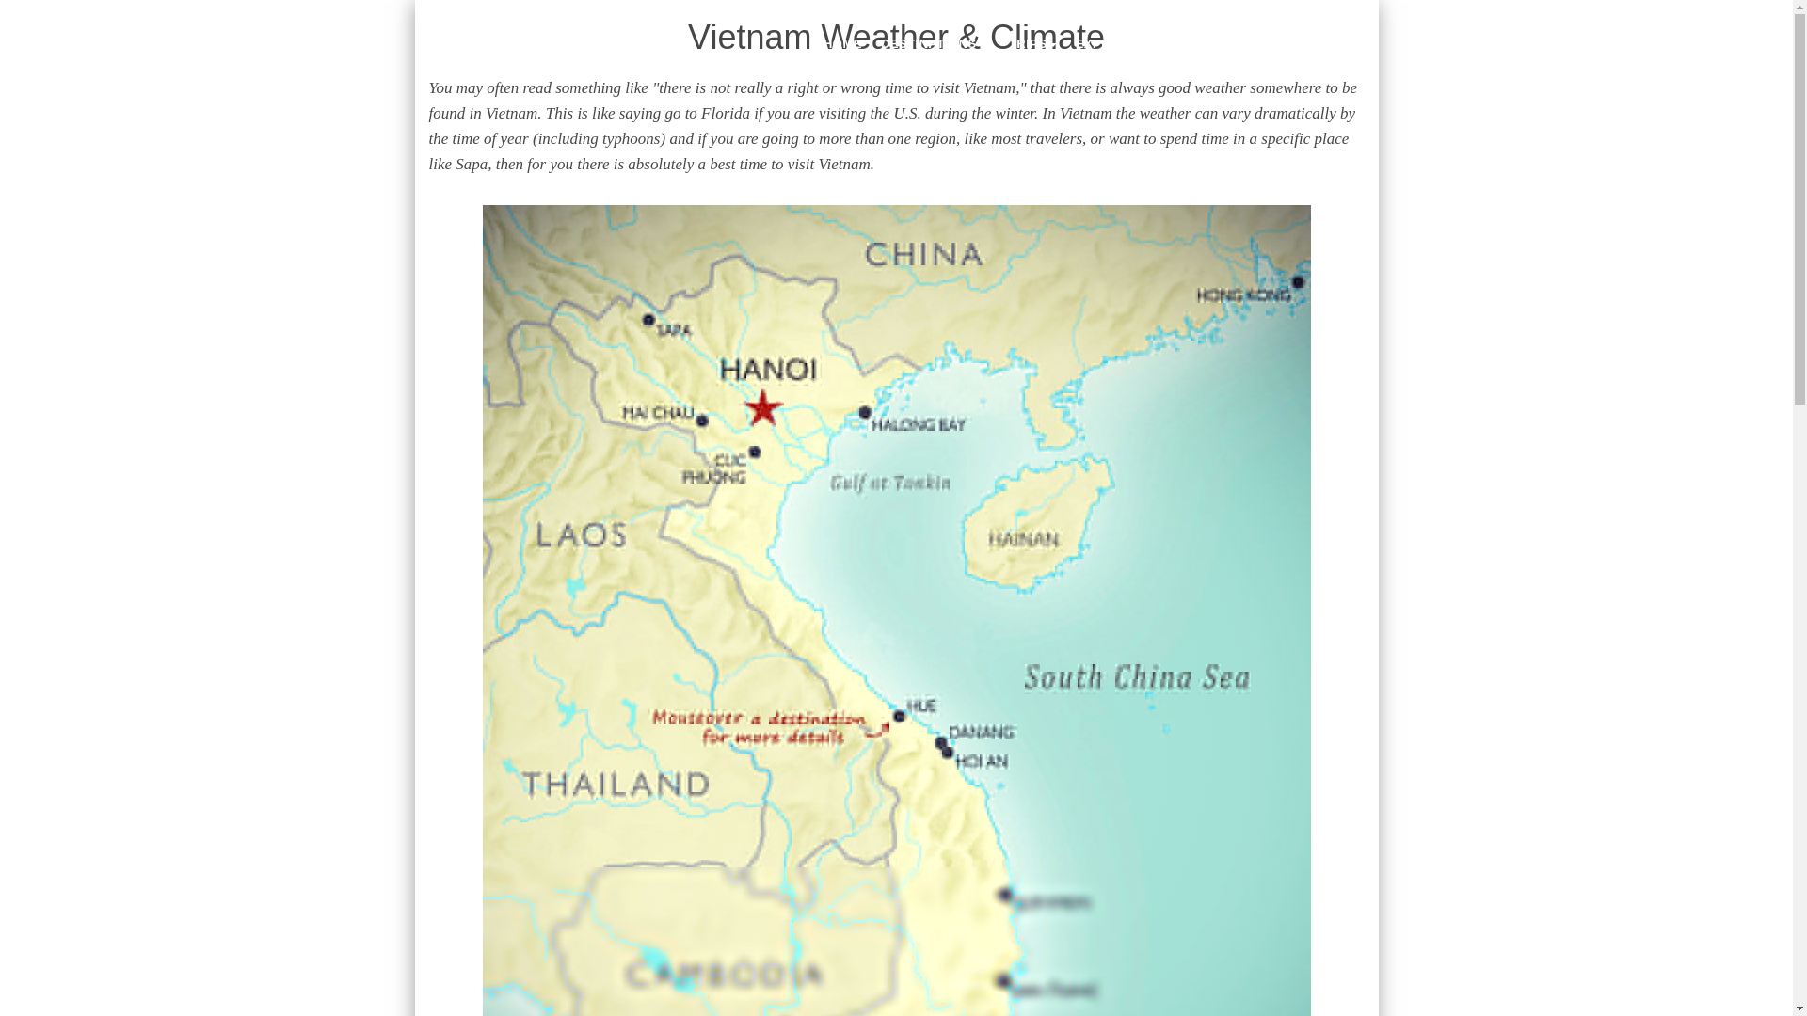 The height and width of the screenshot is (1016, 1807). What do you see at coordinates (1031, 43) in the screenshot?
I see `TRIPS` at bounding box center [1031, 43].